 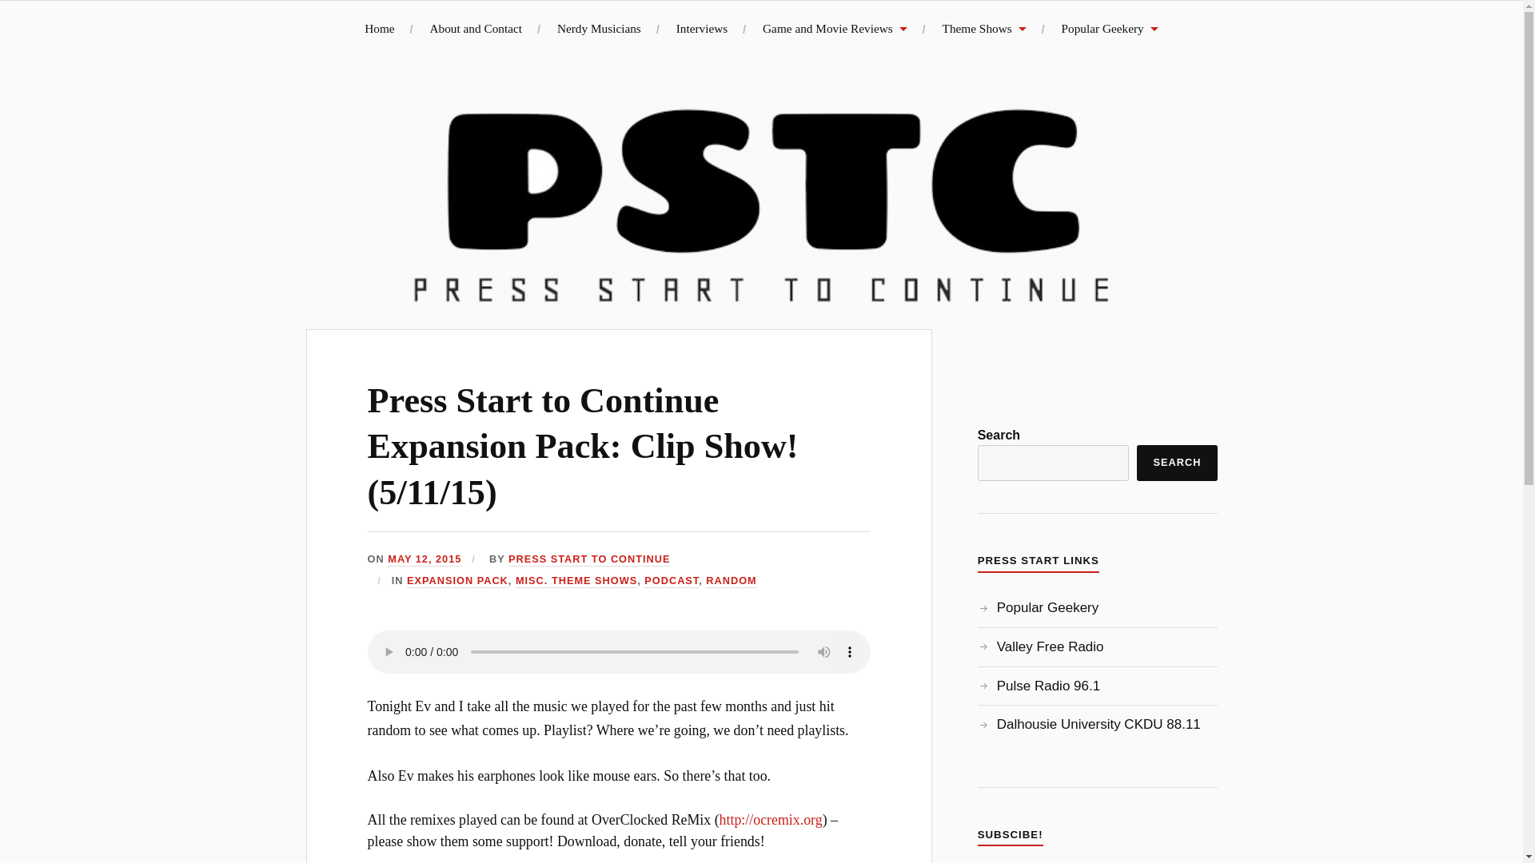 What do you see at coordinates (702, 29) in the screenshot?
I see `Interviews` at bounding box center [702, 29].